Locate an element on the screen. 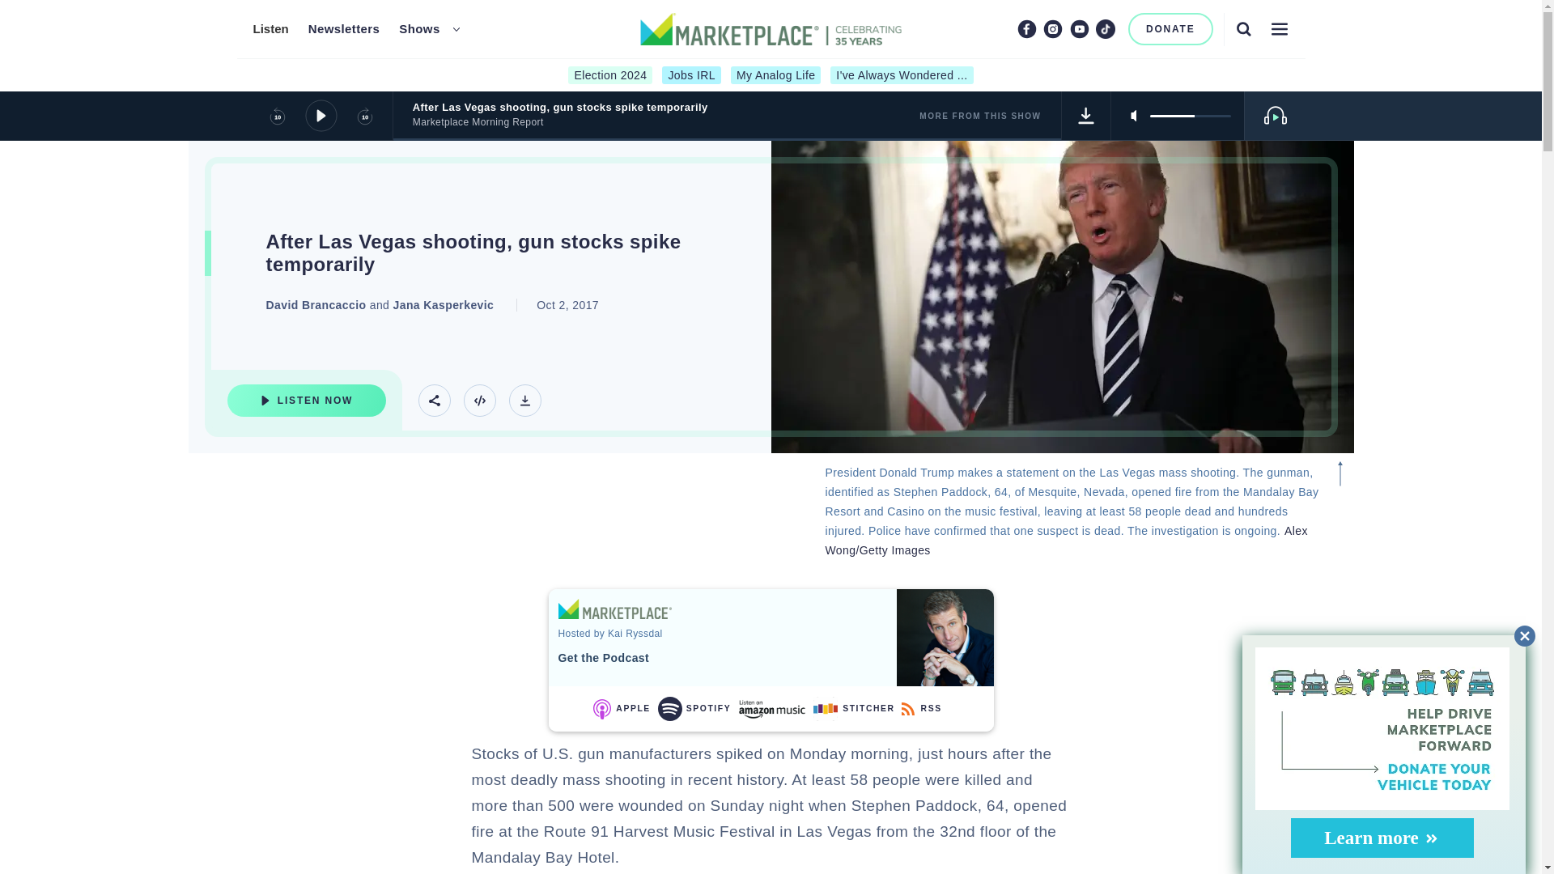 The image size is (1554, 874). Menu is located at coordinates (1279, 28).